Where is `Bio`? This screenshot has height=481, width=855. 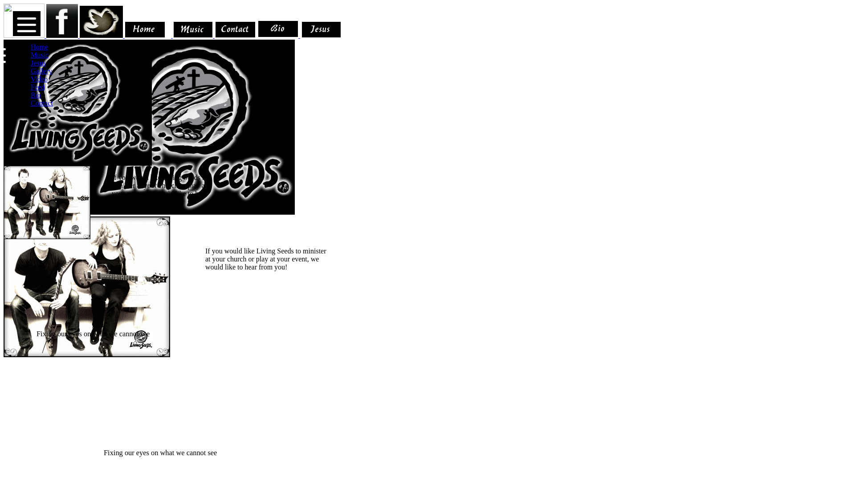 Bio is located at coordinates (36, 95).